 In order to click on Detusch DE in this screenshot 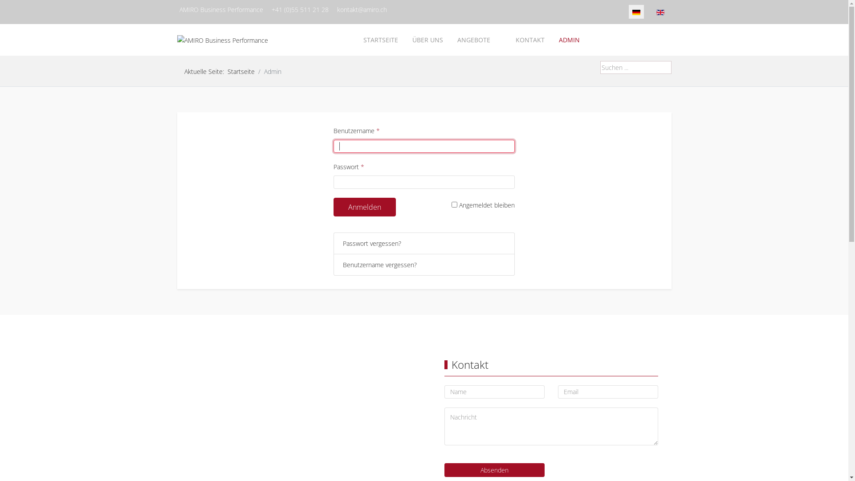, I will do `click(636, 12)`.